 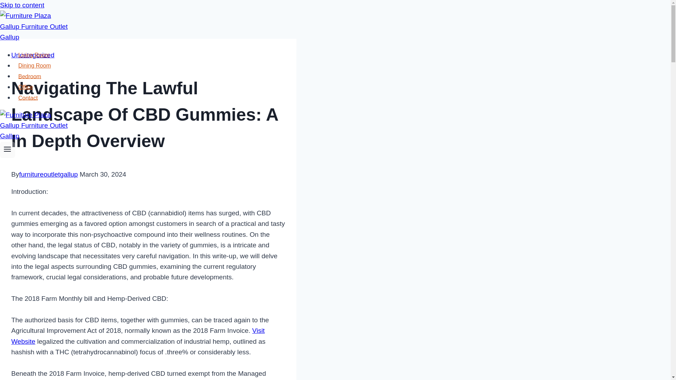 I want to click on furnitureoutletgallup, so click(x=48, y=174).